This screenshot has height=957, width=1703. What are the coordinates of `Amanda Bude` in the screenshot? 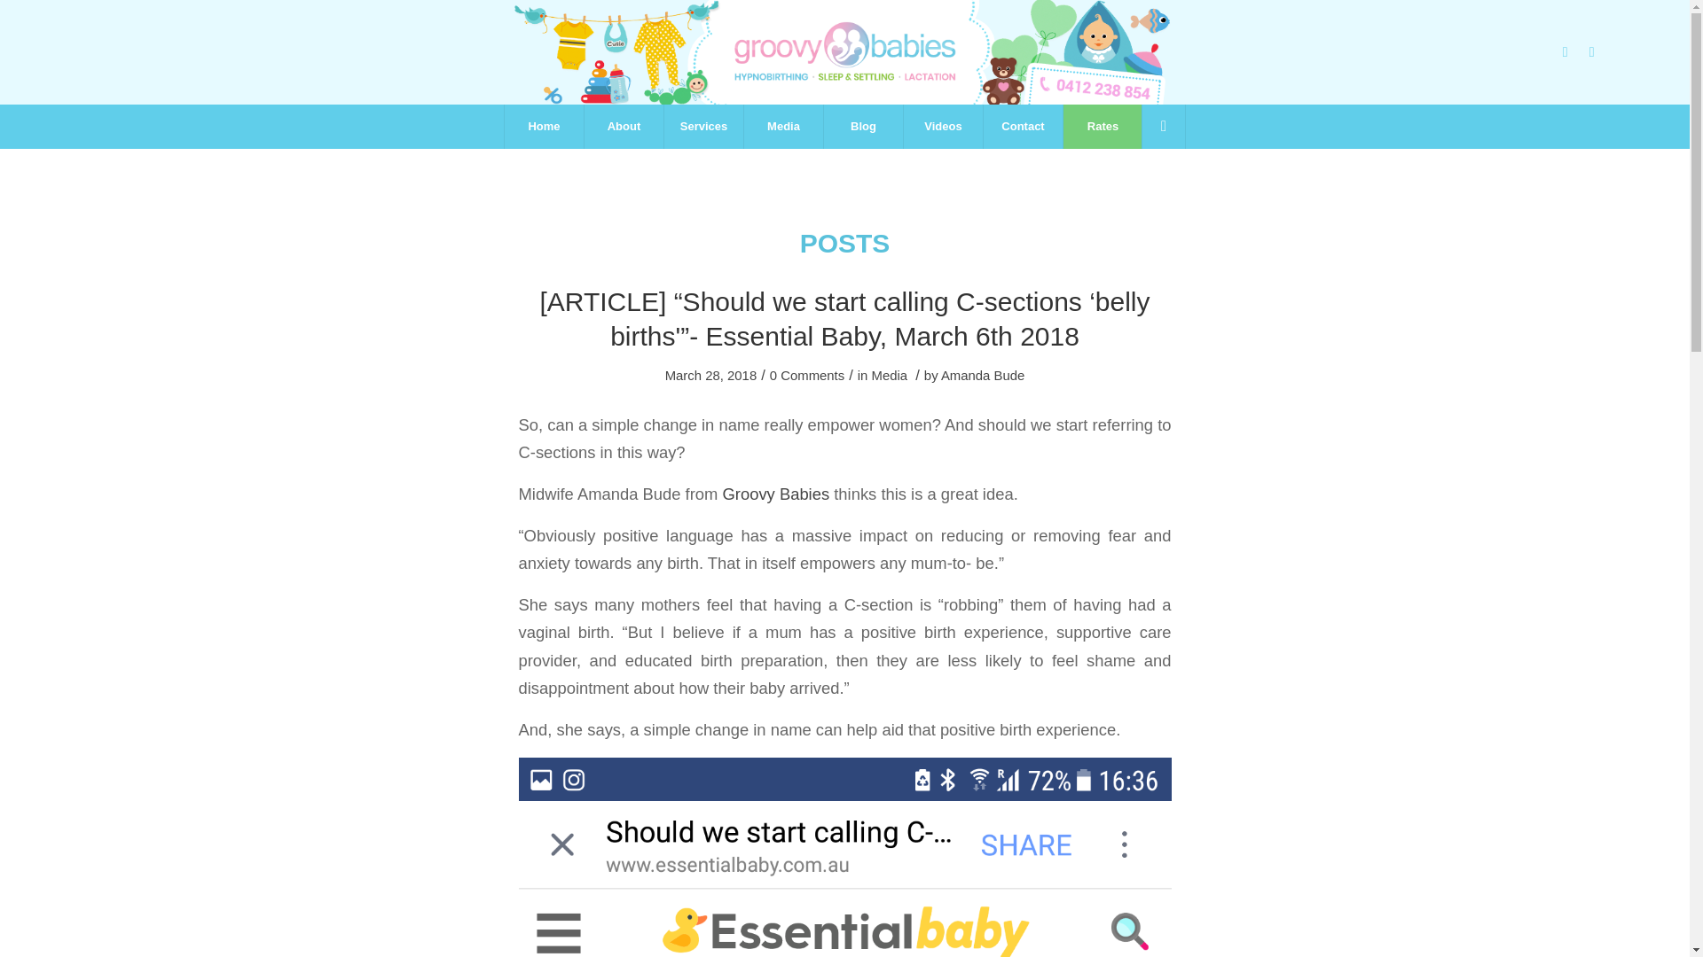 It's located at (983, 376).